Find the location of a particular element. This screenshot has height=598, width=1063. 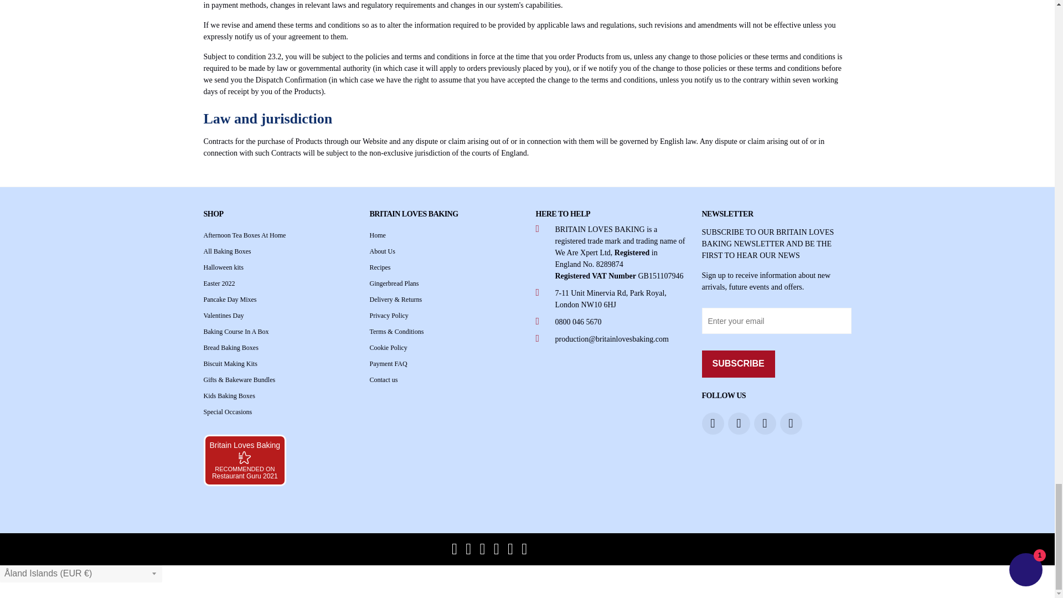

Kids Baking Boxes is located at coordinates (229, 396).